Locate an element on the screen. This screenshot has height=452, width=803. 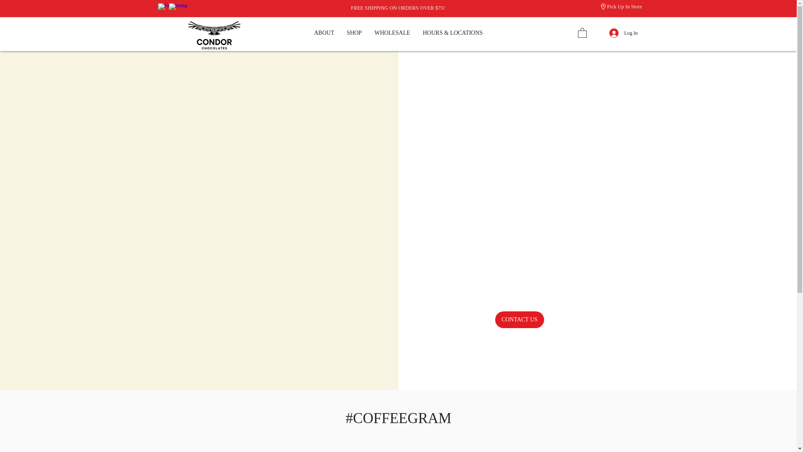
Log In is located at coordinates (613, 33).